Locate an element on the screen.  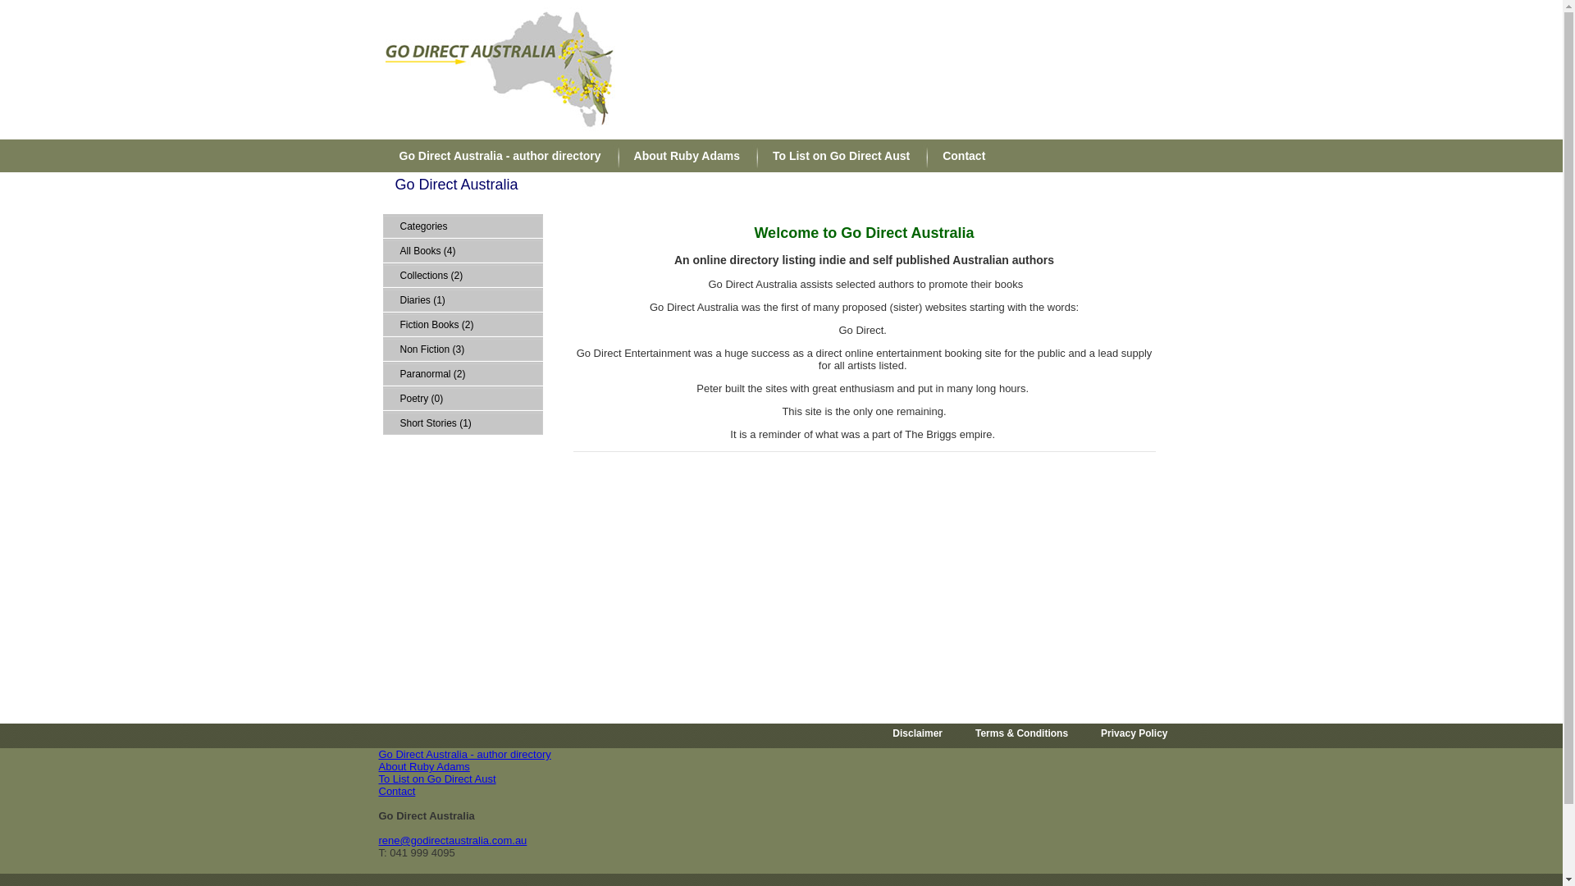
About Ruby Adams is located at coordinates (682, 156).